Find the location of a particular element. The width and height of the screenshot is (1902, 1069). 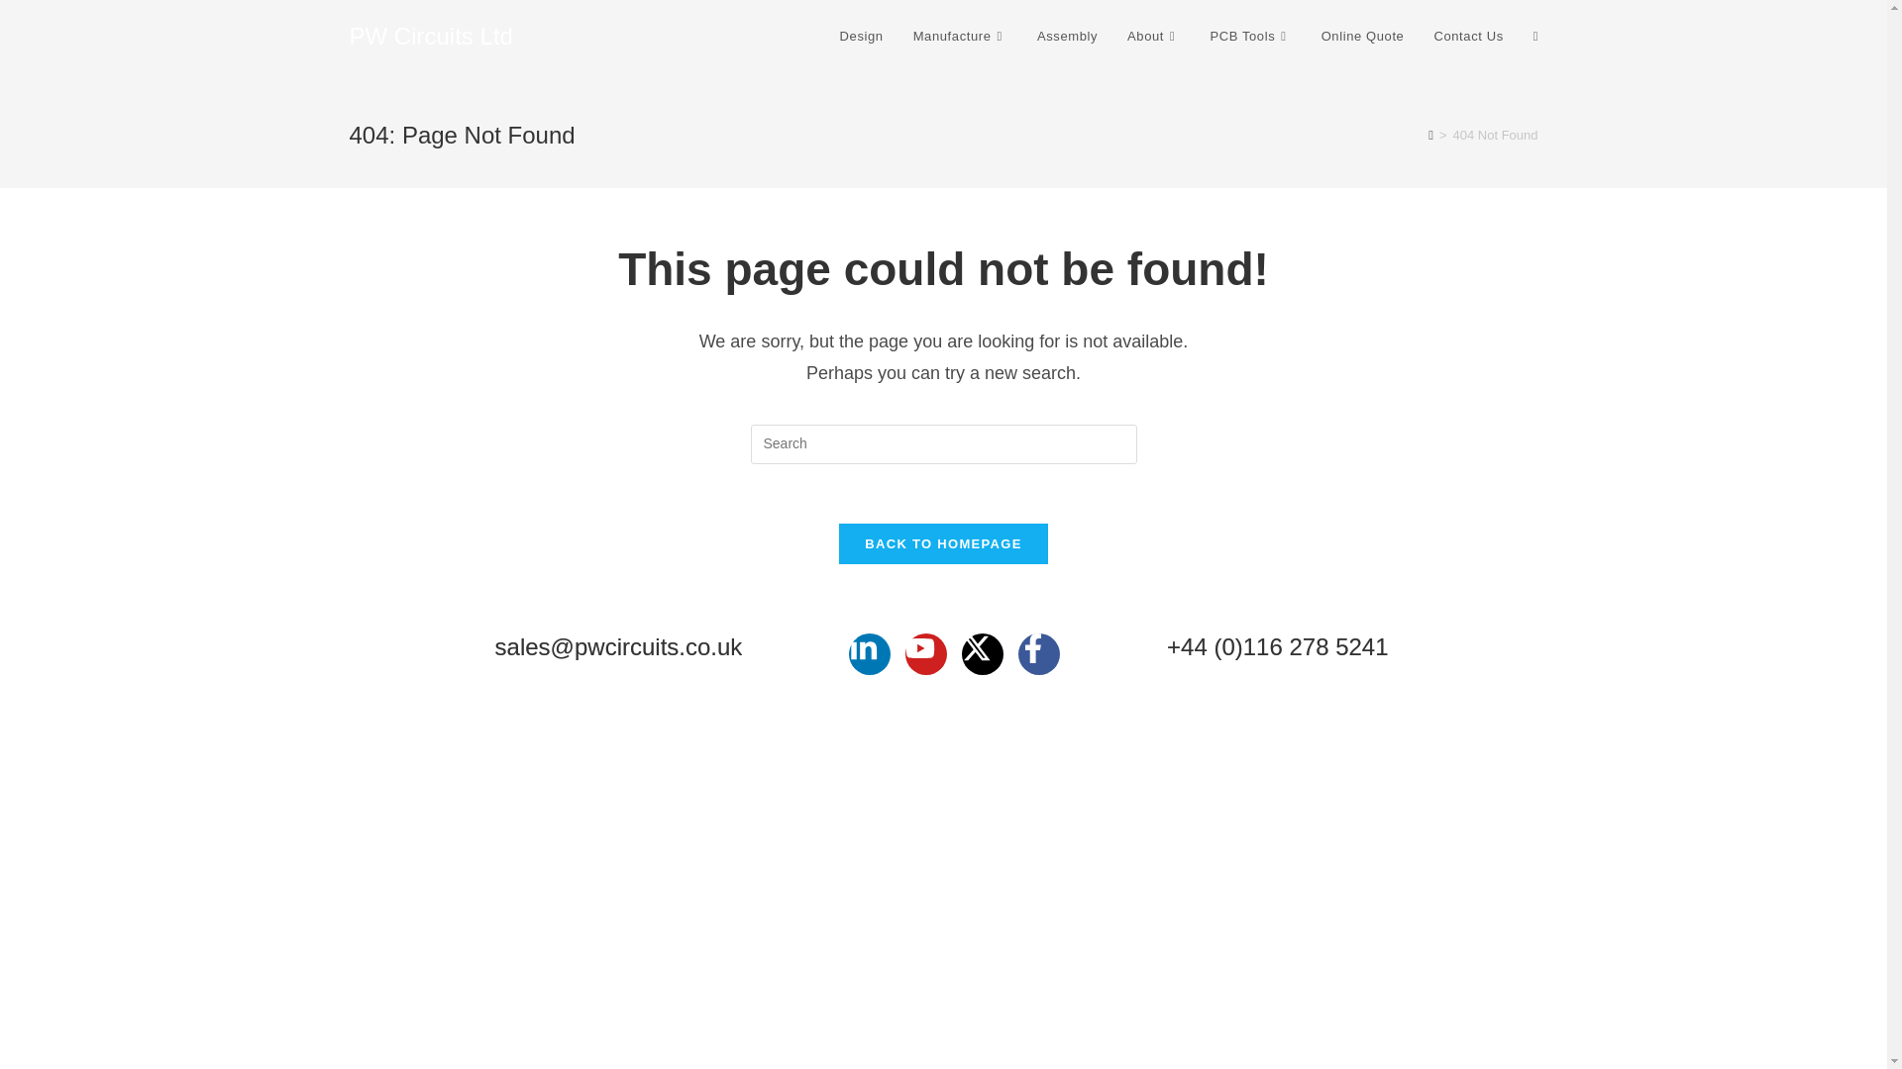

PW Circuits Ltd is located at coordinates (430, 36).